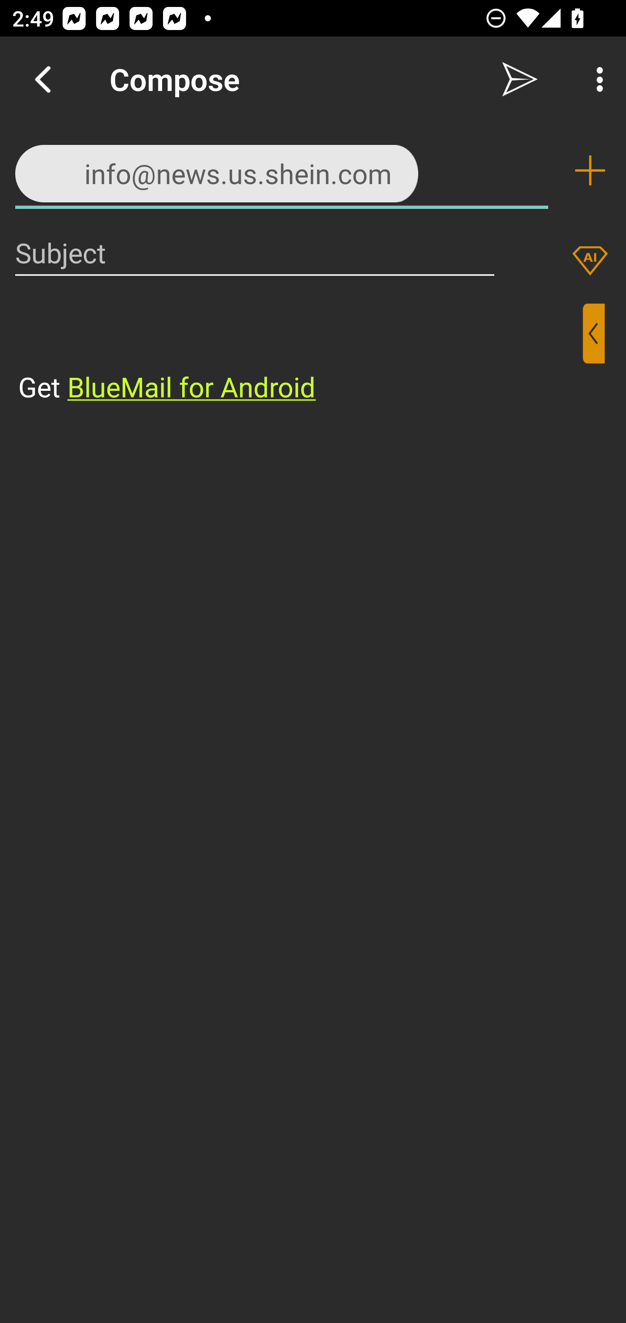 This screenshot has height=1323, width=626. Describe the element at coordinates (43, 79) in the screenshot. I see `Navigate up` at that location.